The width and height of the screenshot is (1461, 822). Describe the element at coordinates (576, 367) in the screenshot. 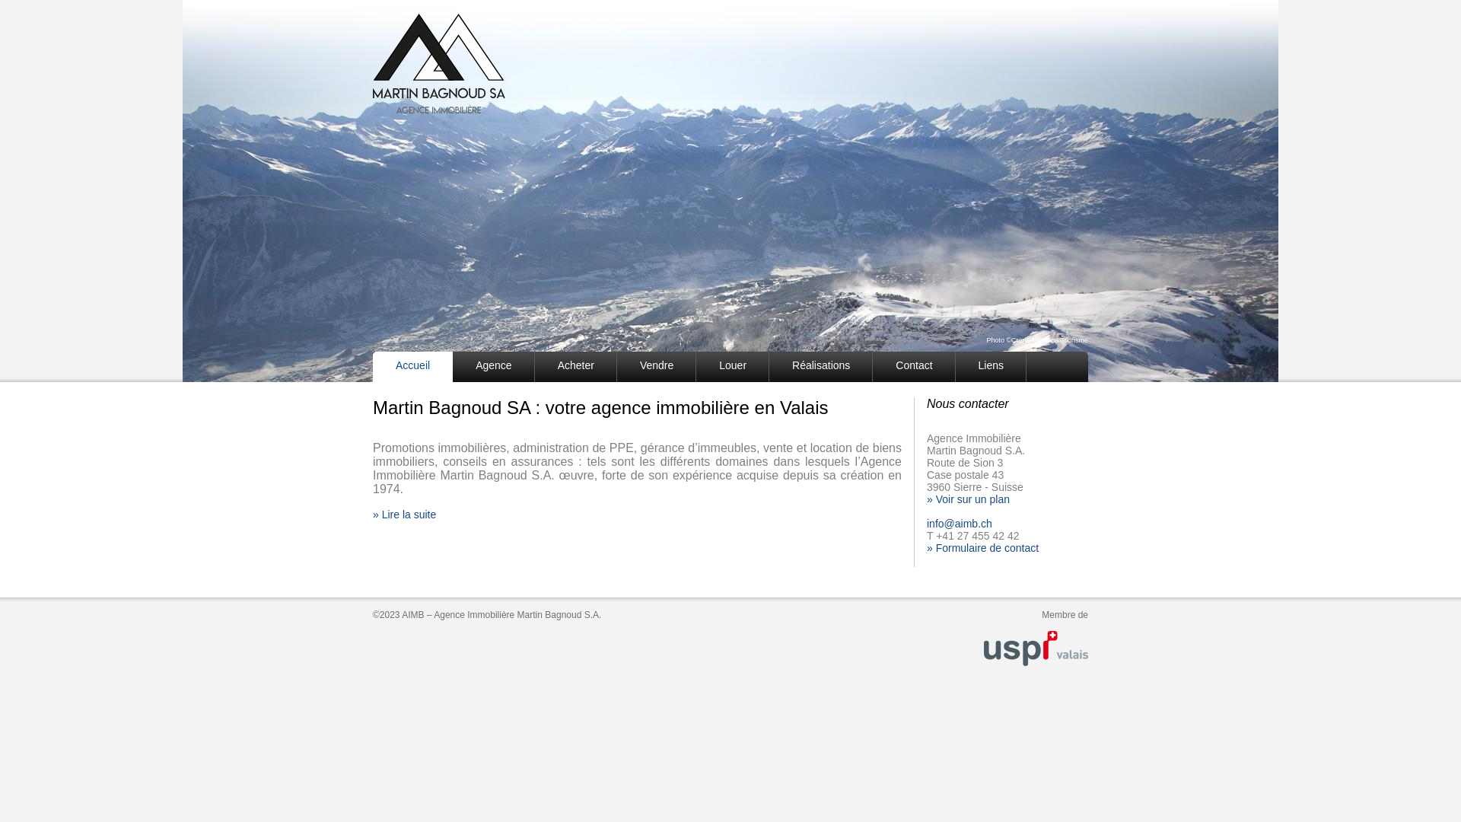

I see `Acheter` at that location.